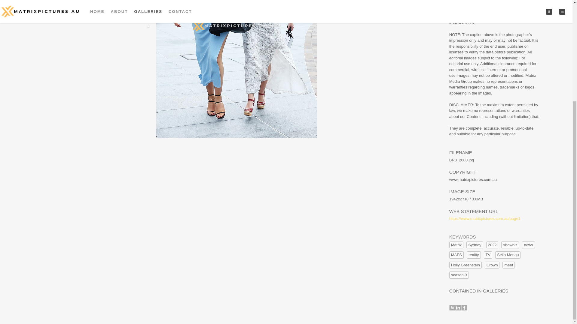 This screenshot has width=577, height=324. I want to click on news, so click(528, 245).